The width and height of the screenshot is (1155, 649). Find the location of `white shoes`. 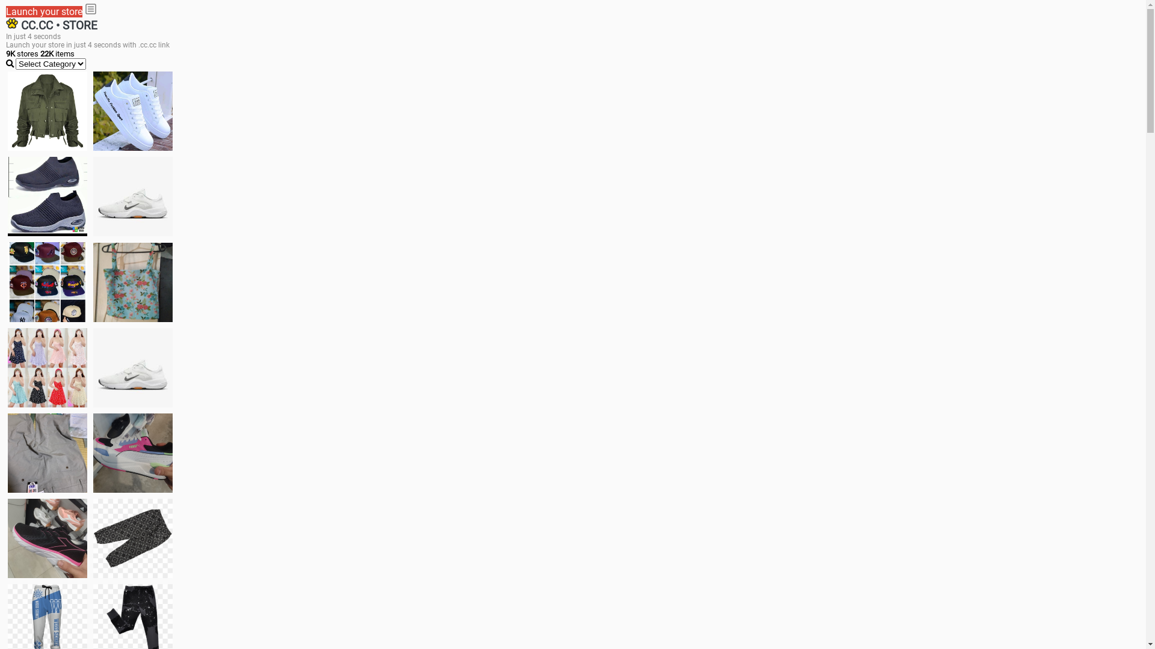

white shoes is located at coordinates (133, 111).